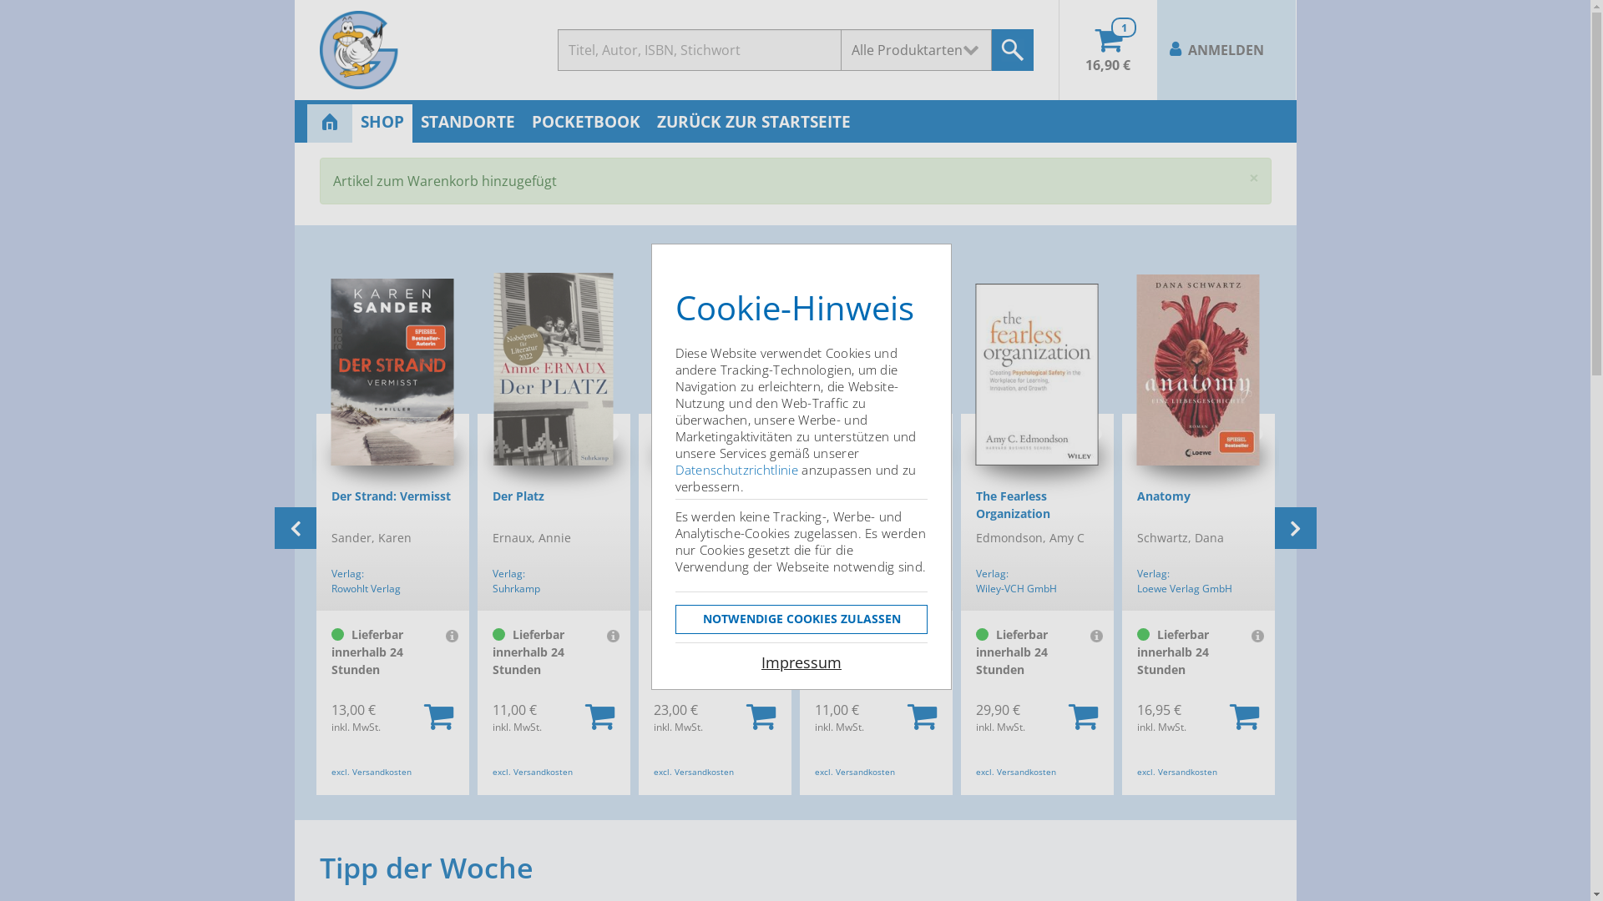 The image size is (1603, 901). What do you see at coordinates (1013, 50) in the screenshot?
I see `Suchen` at bounding box center [1013, 50].